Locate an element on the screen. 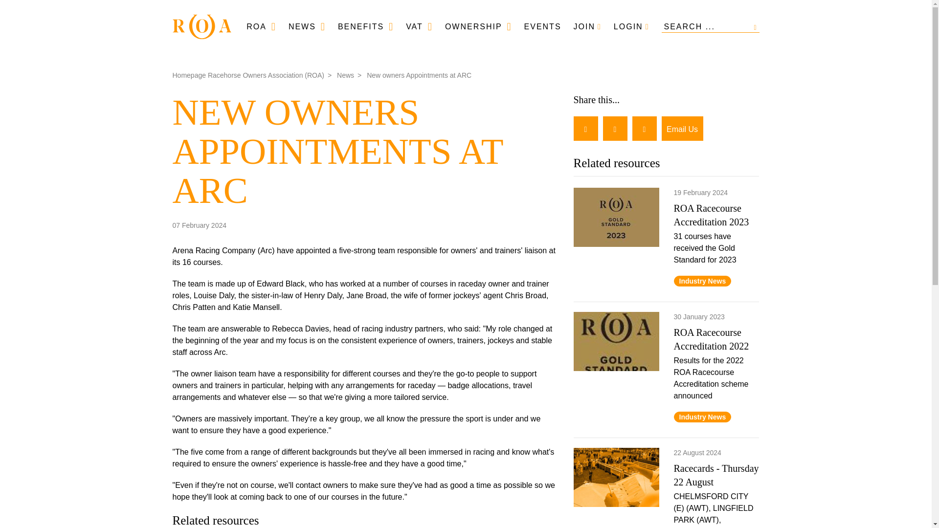 This screenshot has height=528, width=939. ROA is located at coordinates (261, 26).